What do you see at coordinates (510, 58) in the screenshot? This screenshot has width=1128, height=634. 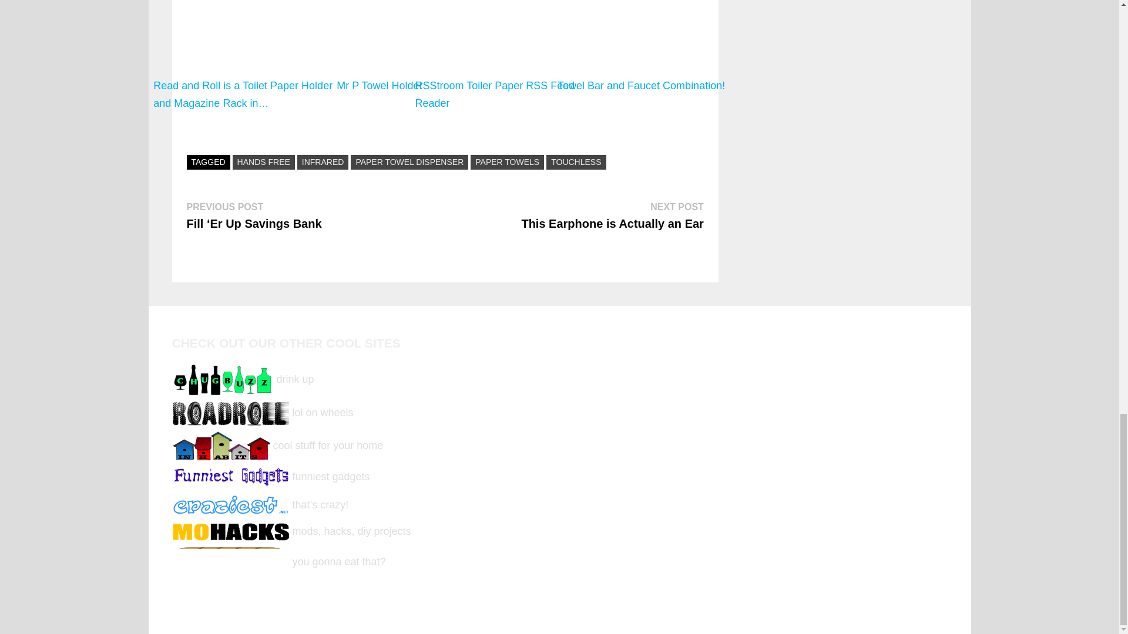 I see `RSStroom Toiler Paper RSS Feed Reader` at bounding box center [510, 58].